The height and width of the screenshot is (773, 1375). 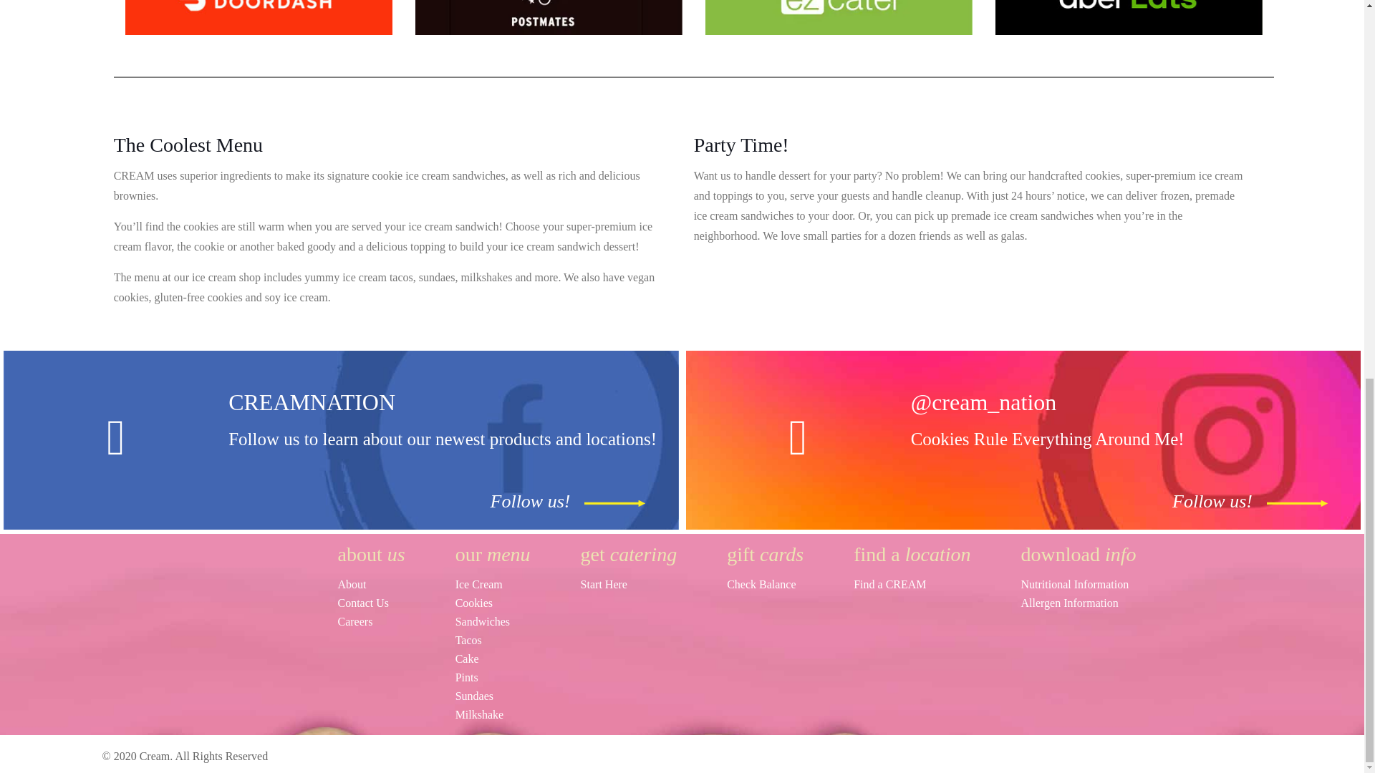 I want to click on Cookies, so click(x=493, y=603).